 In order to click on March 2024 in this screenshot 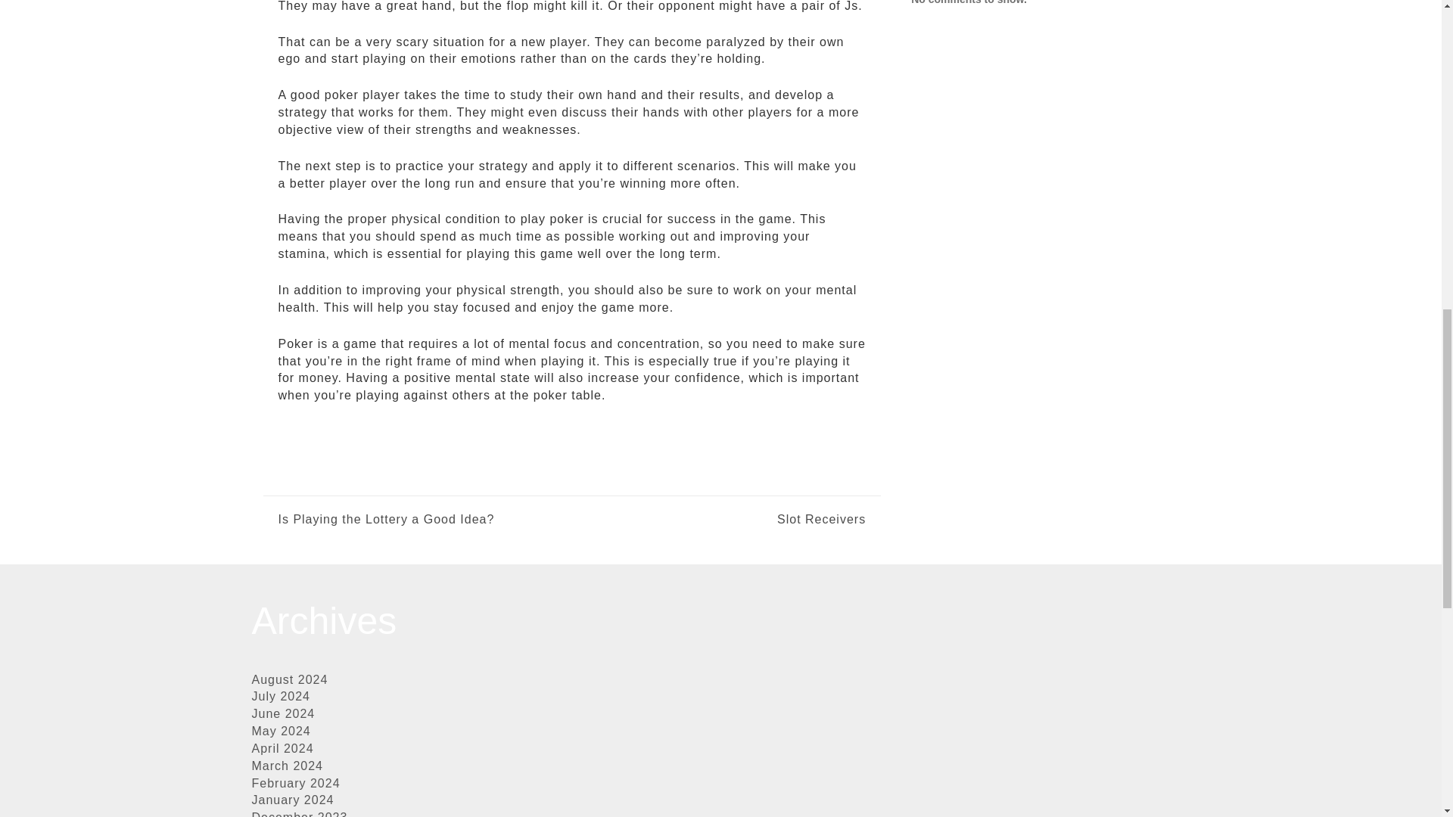, I will do `click(287, 766)`.